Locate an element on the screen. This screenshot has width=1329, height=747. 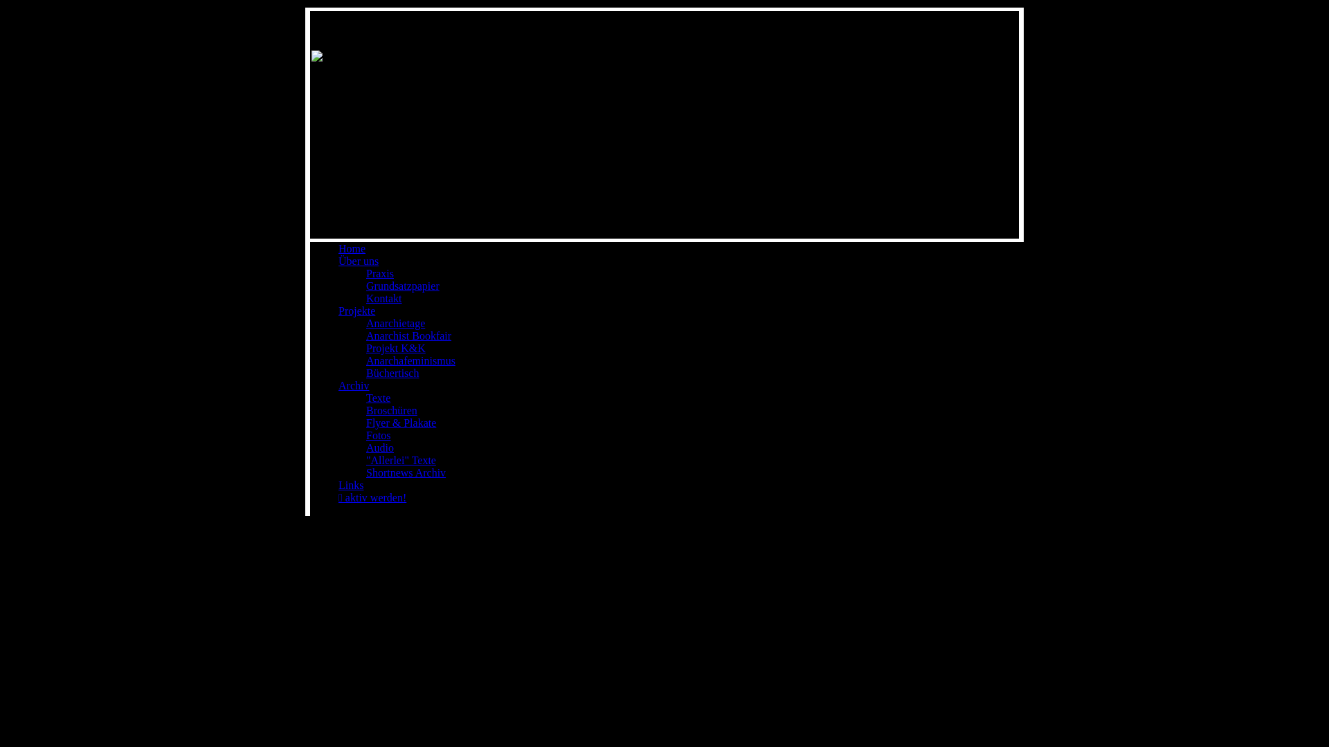
Projekt K&K is located at coordinates (396, 349).